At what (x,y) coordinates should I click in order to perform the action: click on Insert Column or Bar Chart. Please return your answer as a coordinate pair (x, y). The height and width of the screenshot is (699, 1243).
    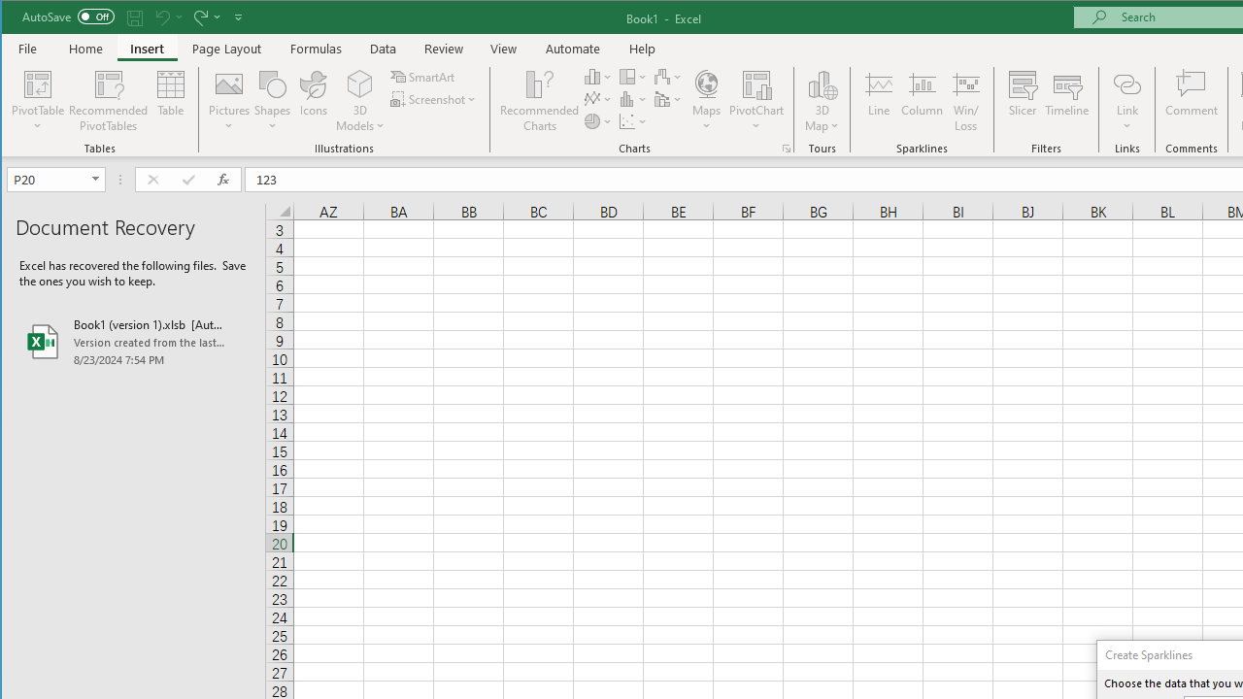
    Looking at the image, I should click on (598, 76).